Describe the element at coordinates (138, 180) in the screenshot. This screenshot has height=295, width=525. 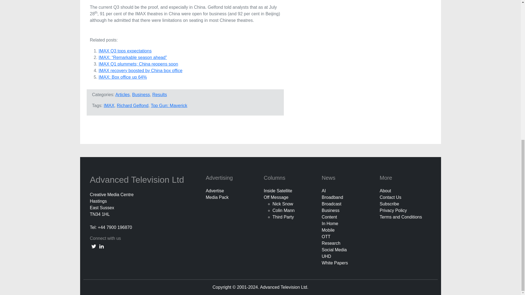
I see `Advanced Television Ltd ` at that location.